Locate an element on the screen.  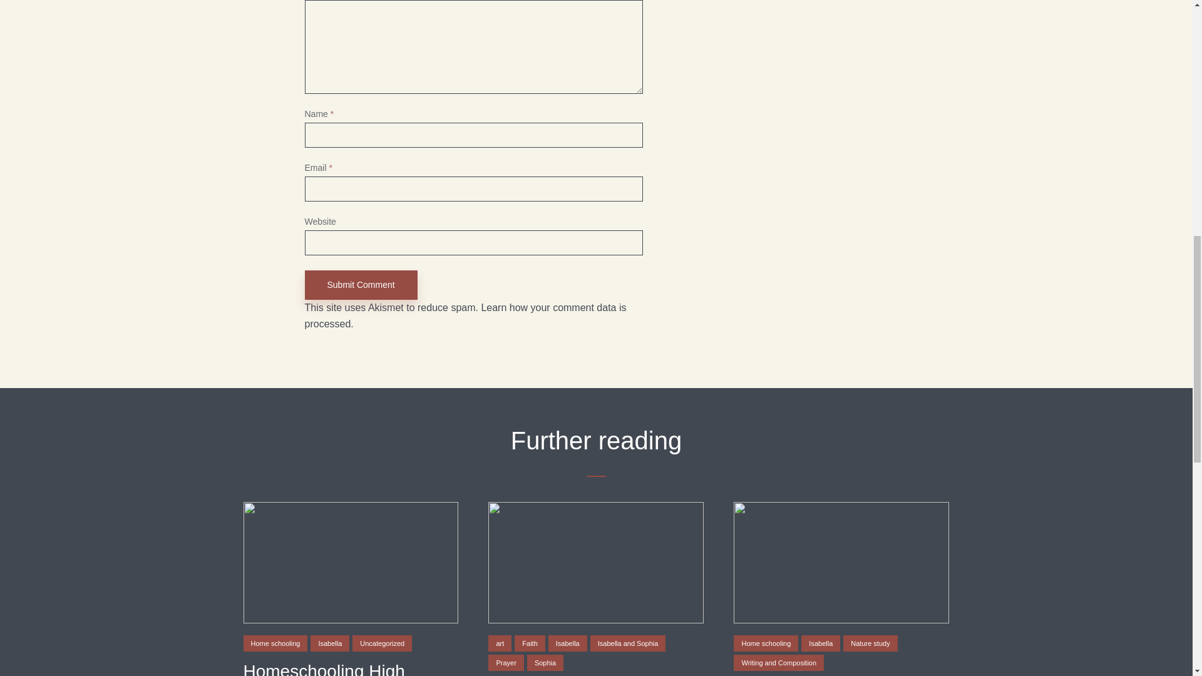
Prayer is located at coordinates (505, 663).